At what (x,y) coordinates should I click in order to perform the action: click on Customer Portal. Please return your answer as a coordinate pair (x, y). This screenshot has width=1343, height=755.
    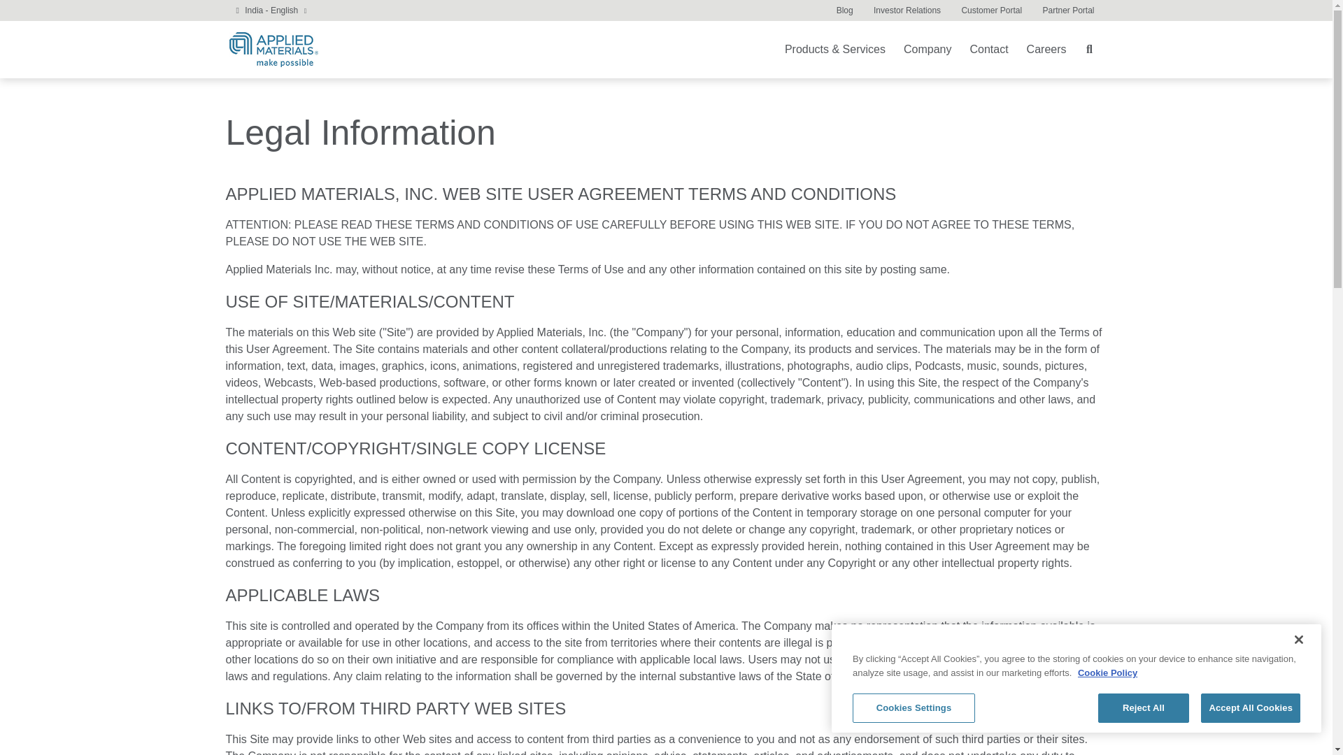
    Looking at the image, I should click on (992, 10).